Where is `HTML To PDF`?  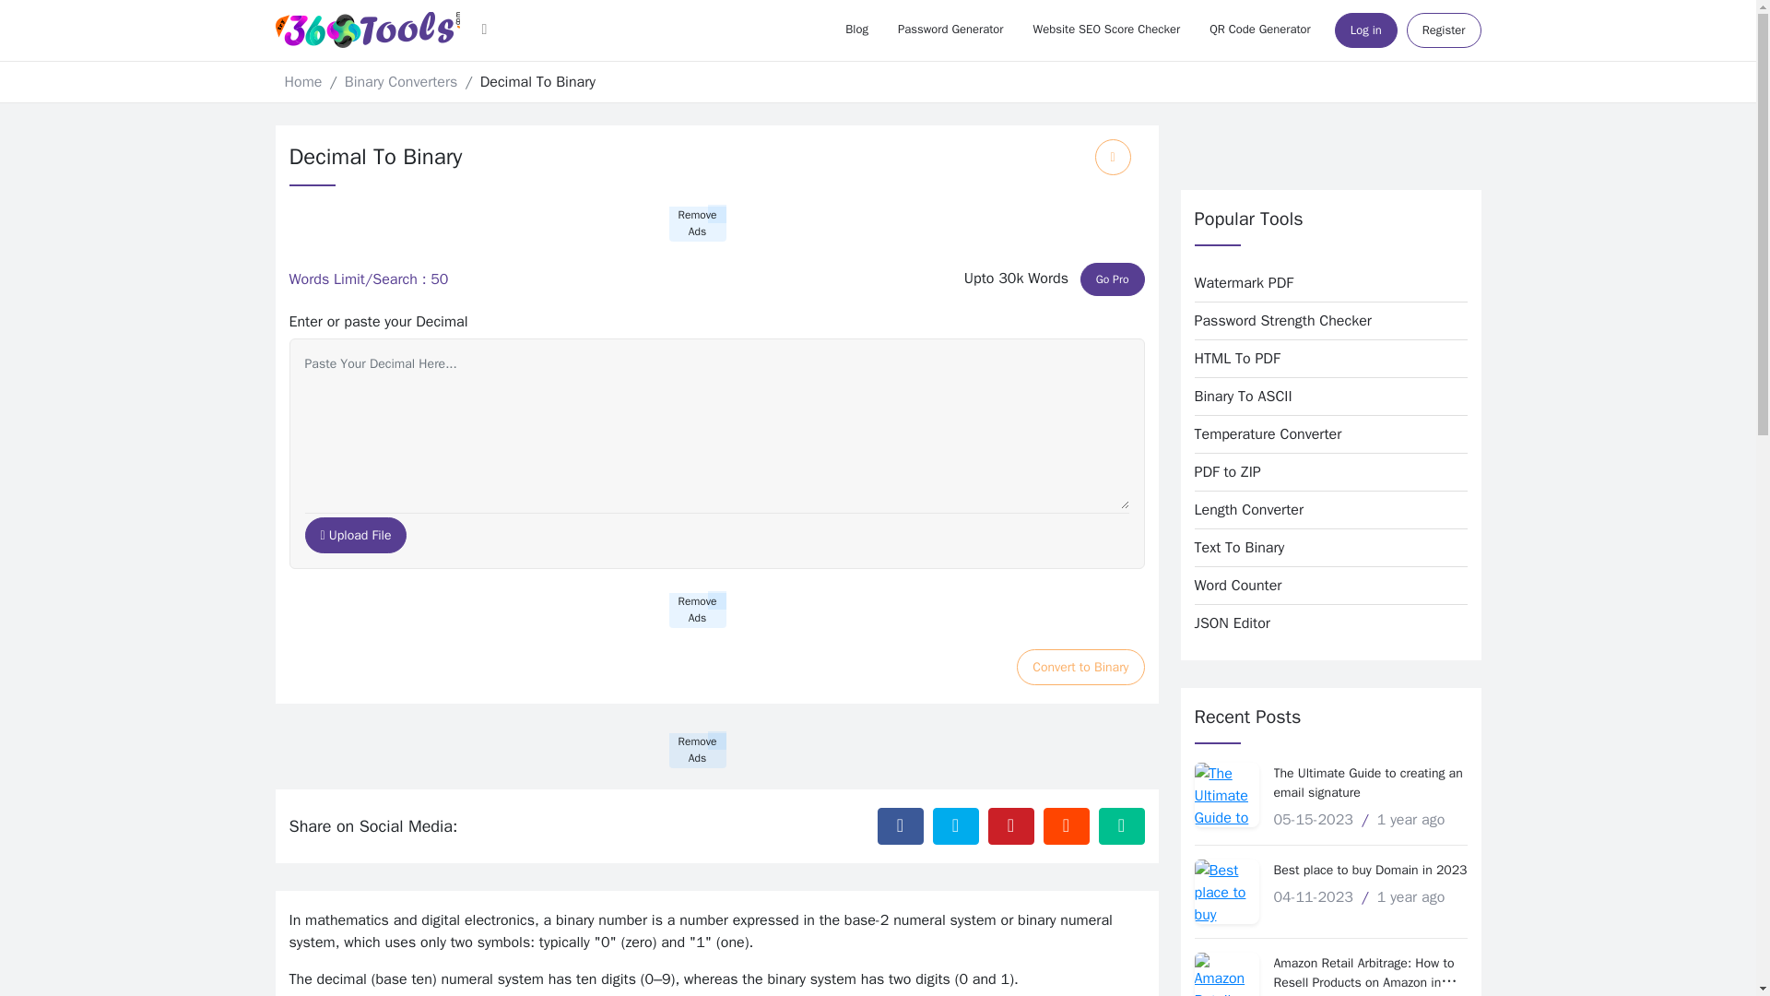 HTML To PDF is located at coordinates (1324, 358).